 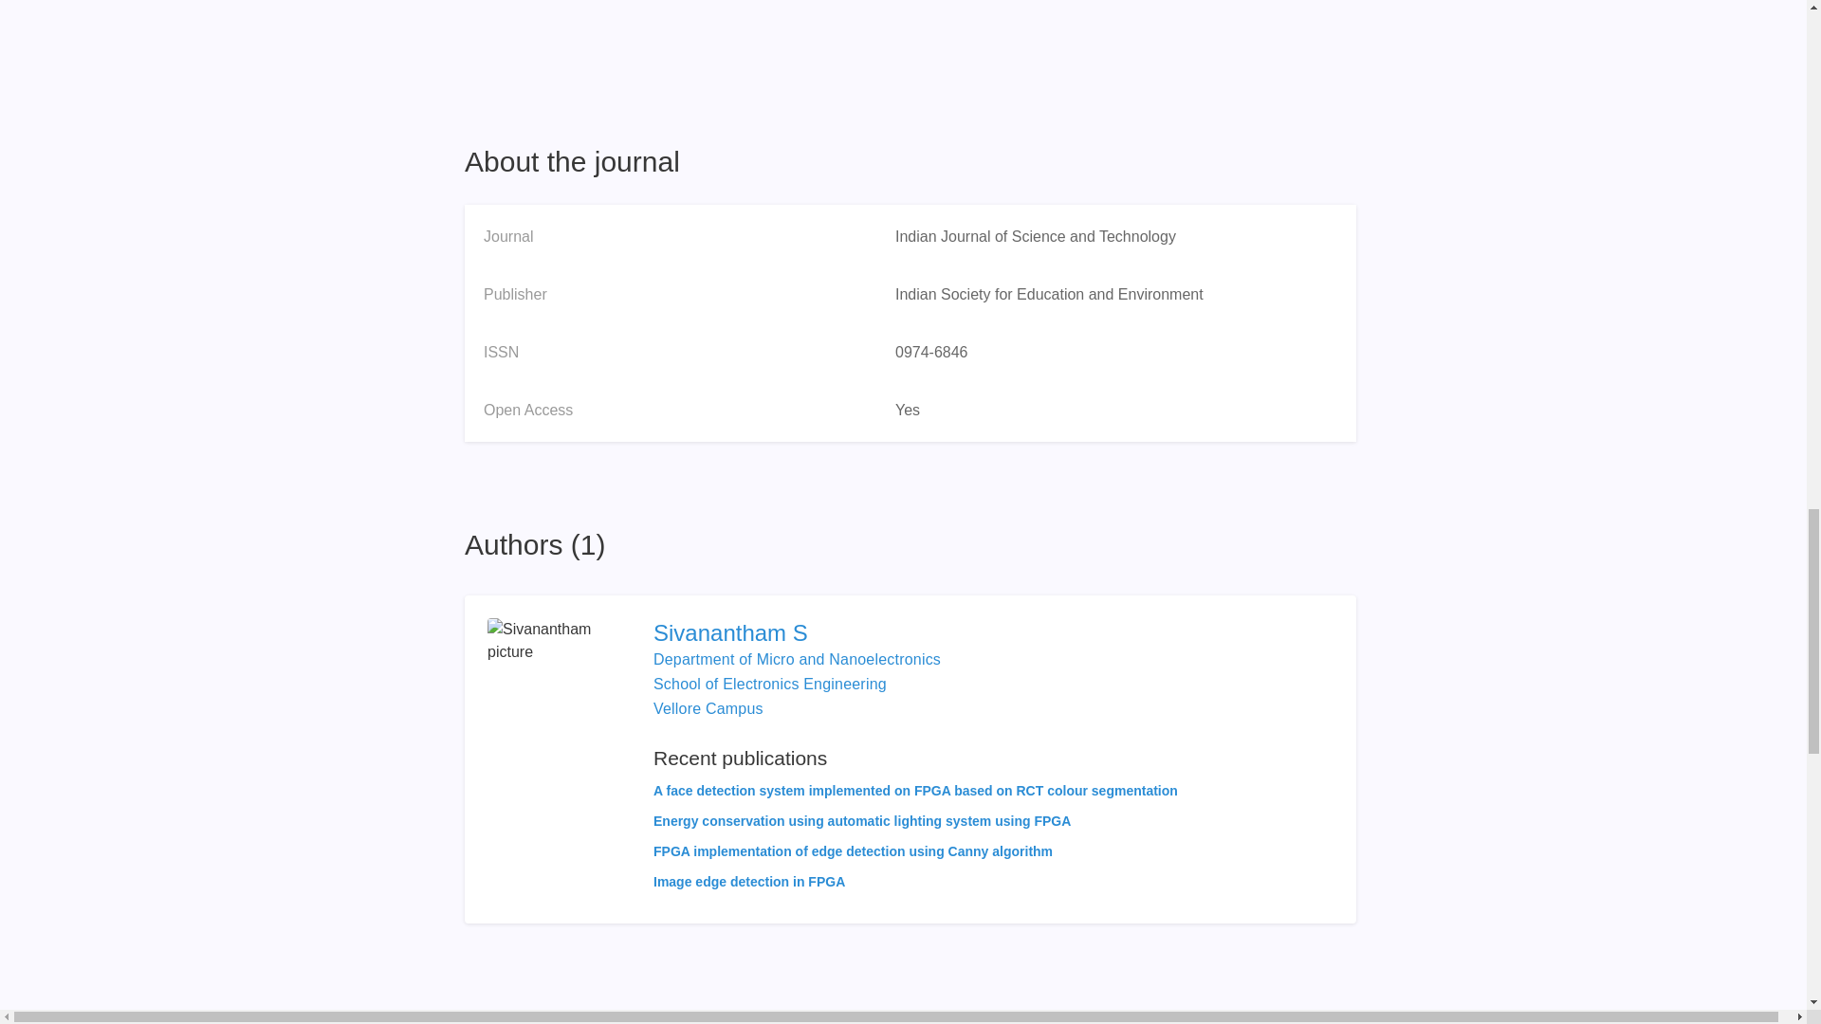 What do you see at coordinates (916, 633) in the screenshot?
I see `Sivanantham S` at bounding box center [916, 633].